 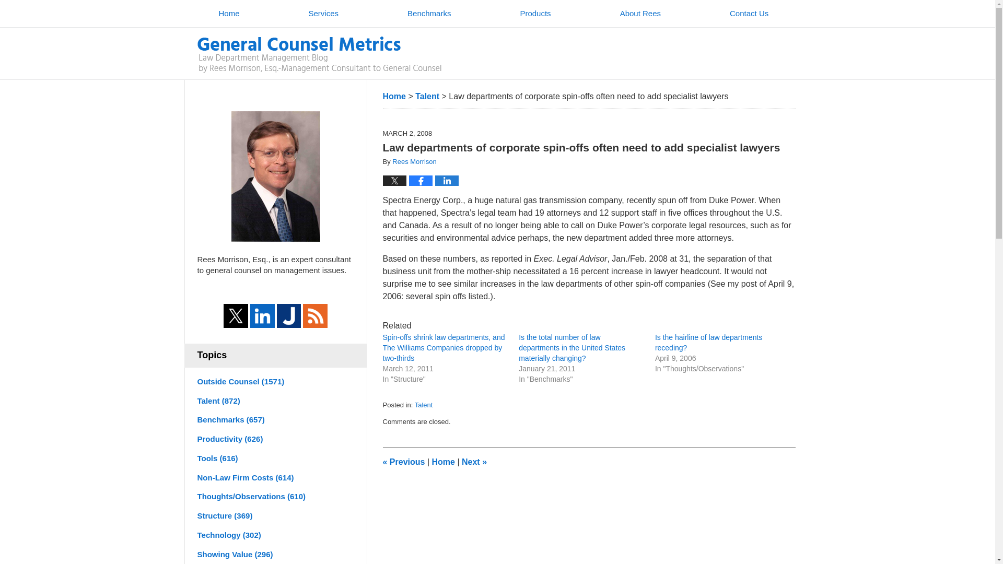 What do you see at coordinates (535, 14) in the screenshot?
I see `Products` at bounding box center [535, 14].